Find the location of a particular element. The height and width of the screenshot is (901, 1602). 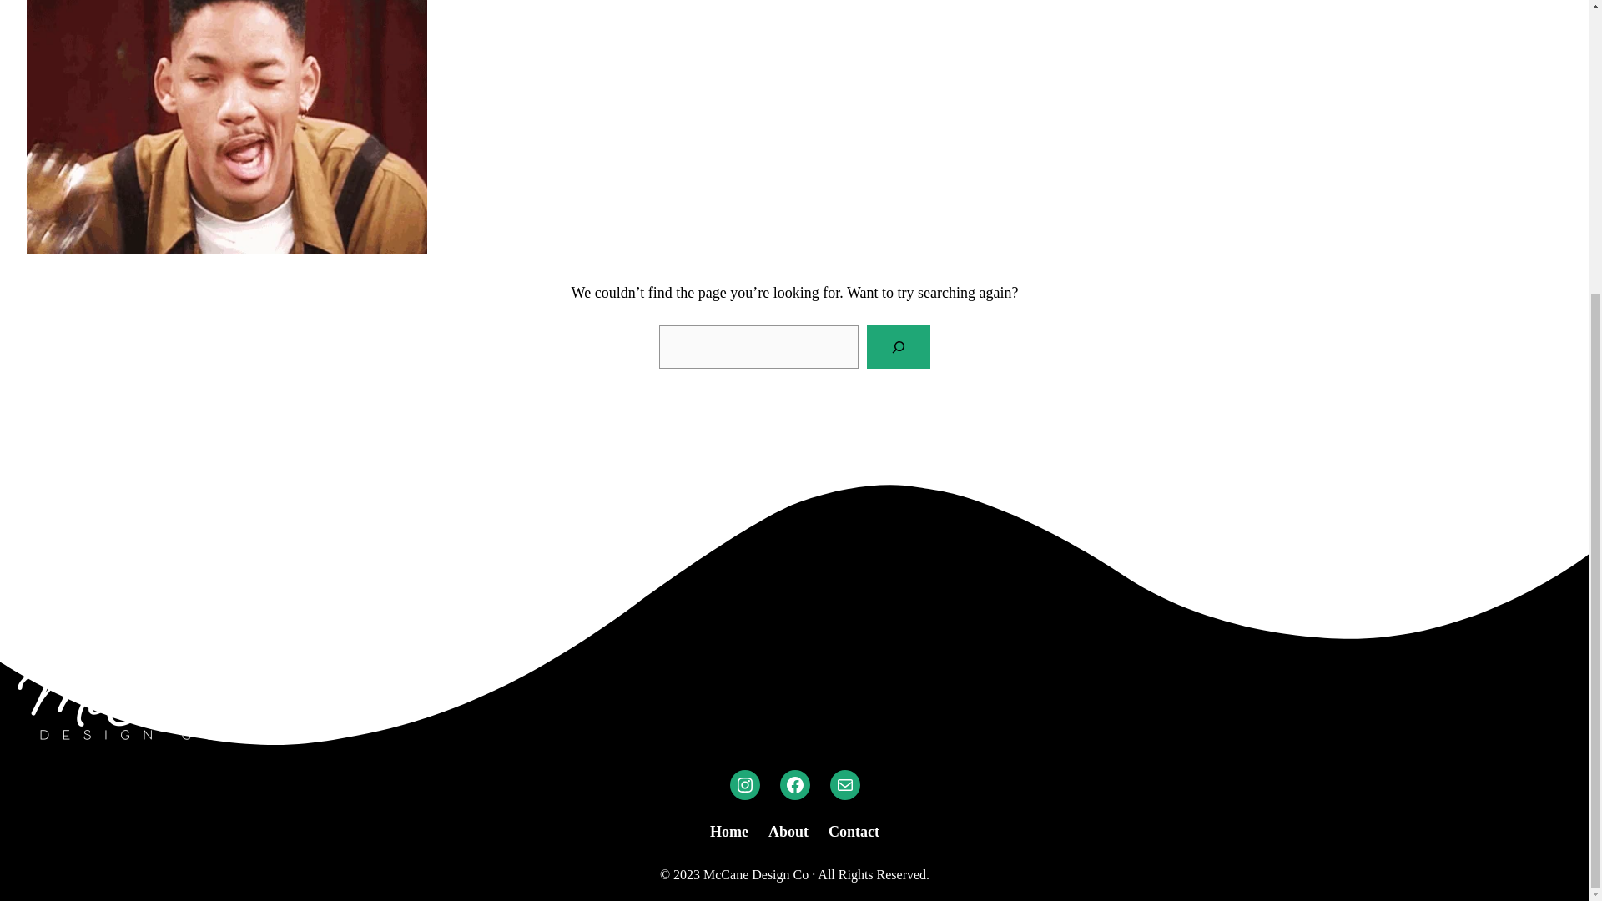

Email is located at coordinates (844, 785).